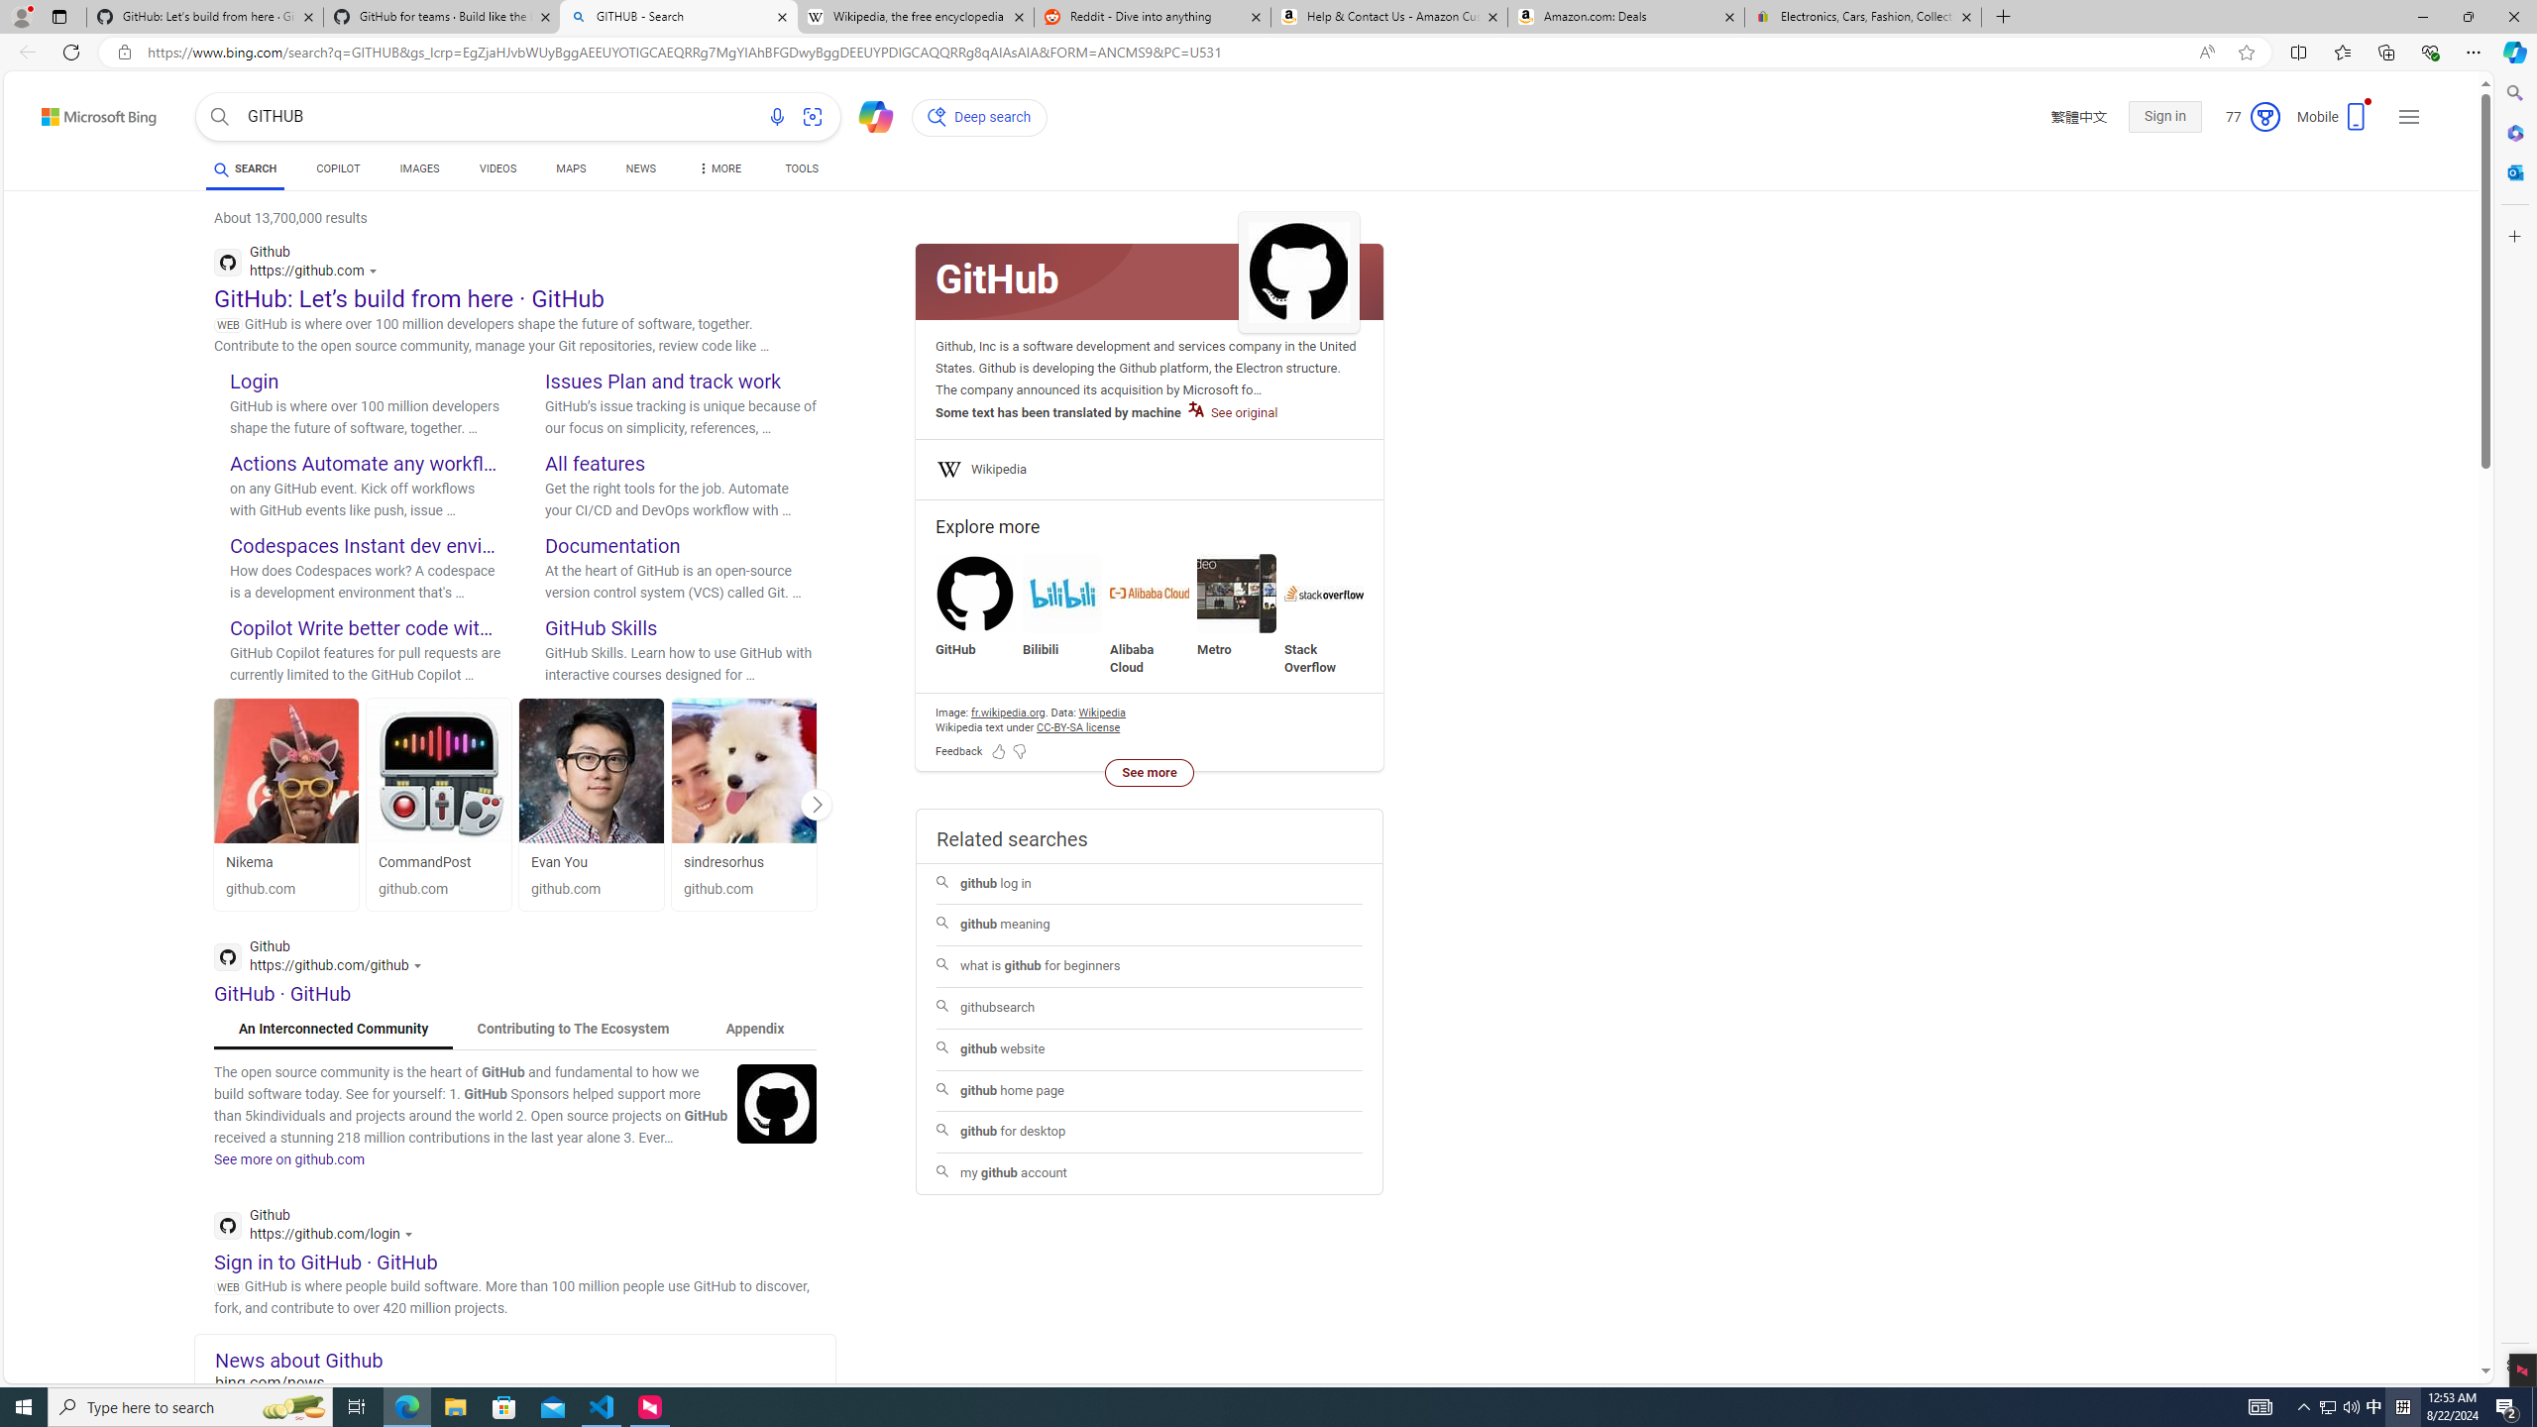  What do you see at coordinates (285, 862) in the screenshot?
I see `Nikema` at bounding box center [285, 862].